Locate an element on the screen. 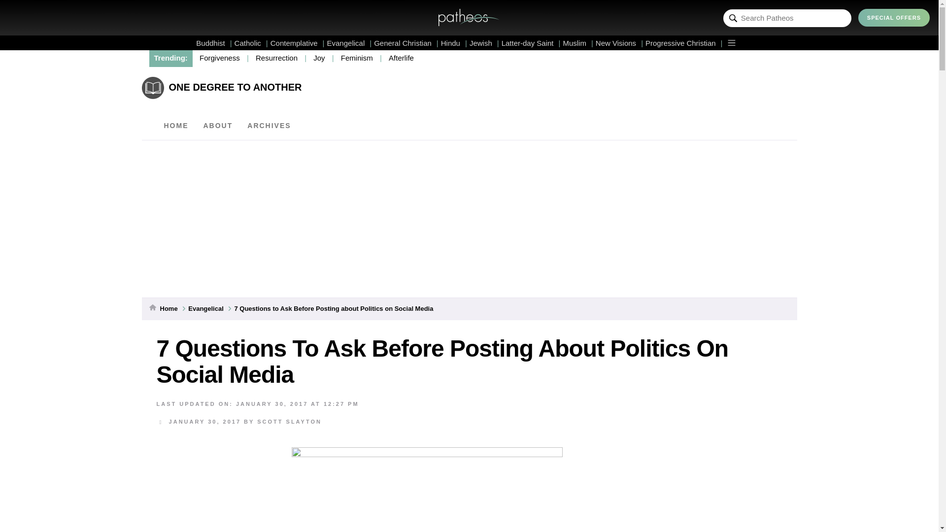 This screenshot has height=532, width=946. Latter-day Saint is located at coordinates (531, 43).